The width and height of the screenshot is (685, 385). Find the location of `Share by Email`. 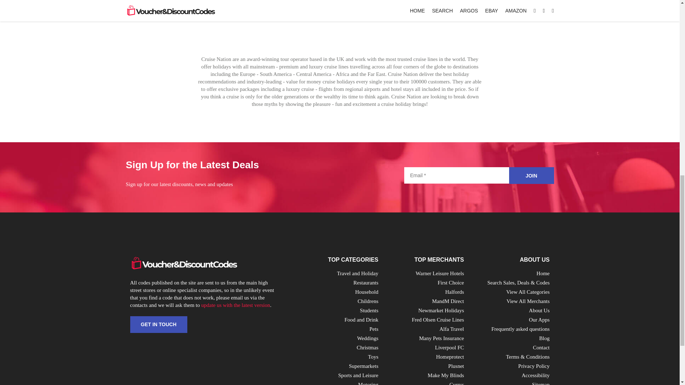

Share by Email is located at coordinates (421, 11).